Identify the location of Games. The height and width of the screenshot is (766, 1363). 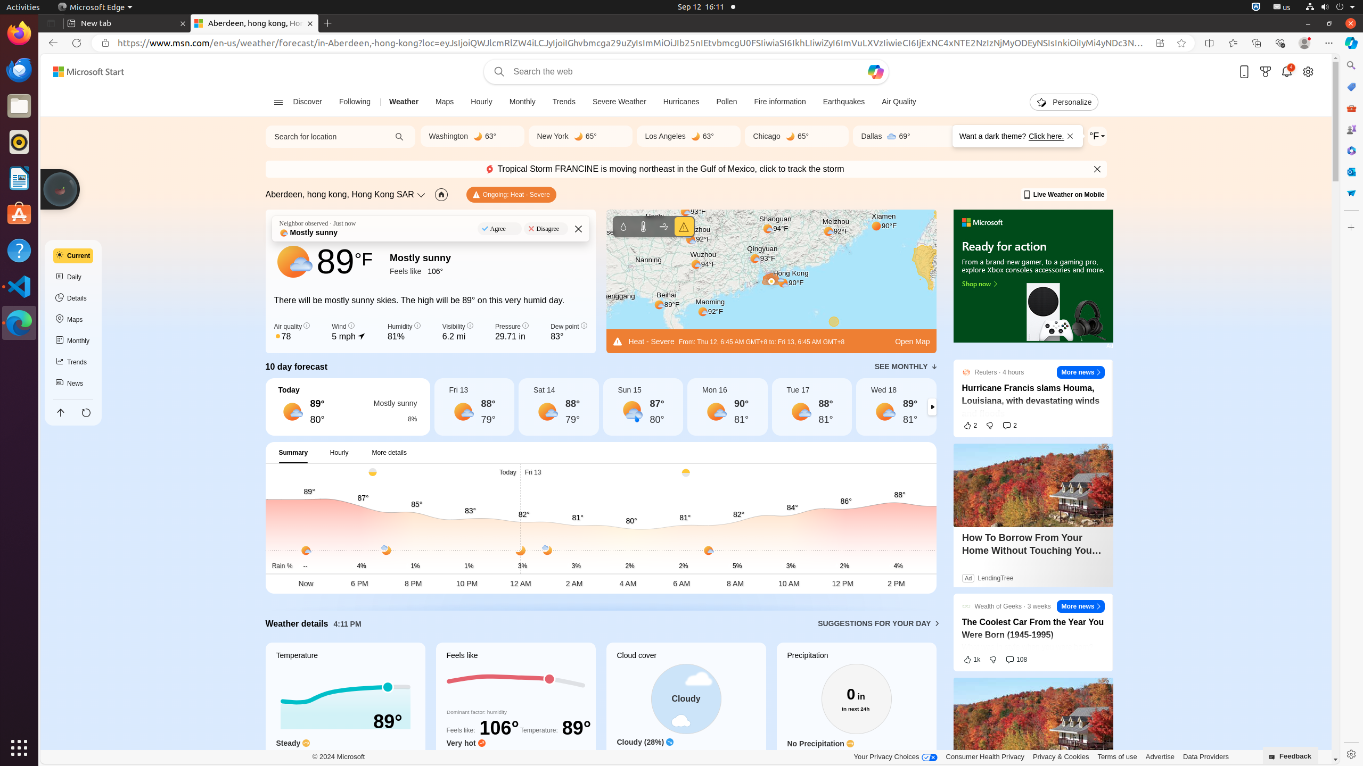
(1351, 129).